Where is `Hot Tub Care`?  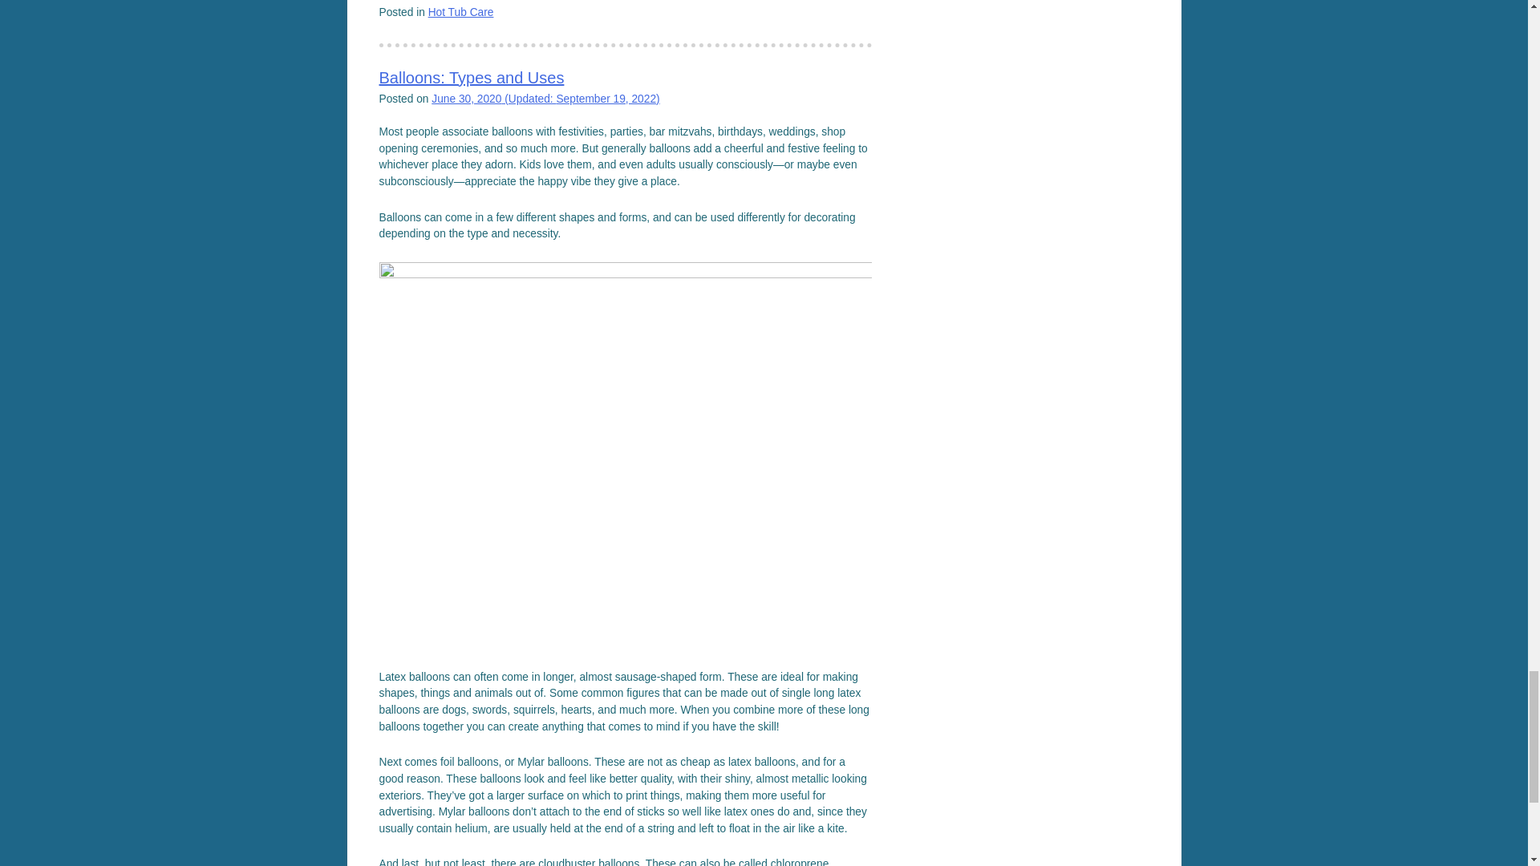 Hot Tub Care is located at coordinates (460, 11).